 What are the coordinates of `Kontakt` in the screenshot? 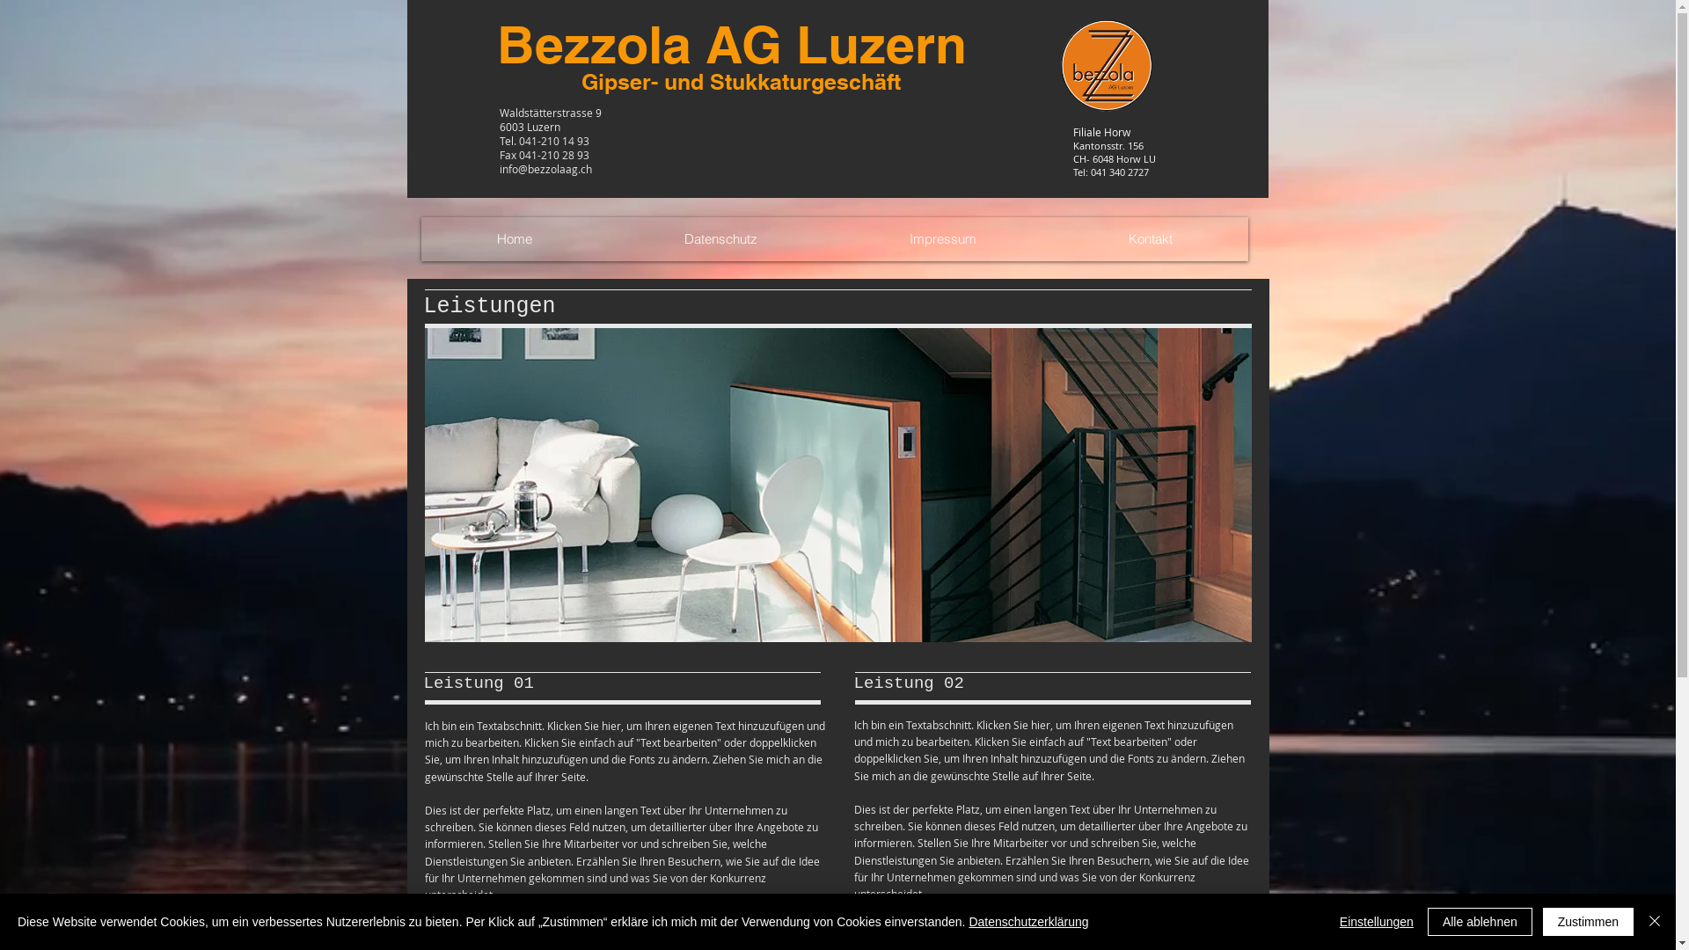 It's located at (1151, 239).